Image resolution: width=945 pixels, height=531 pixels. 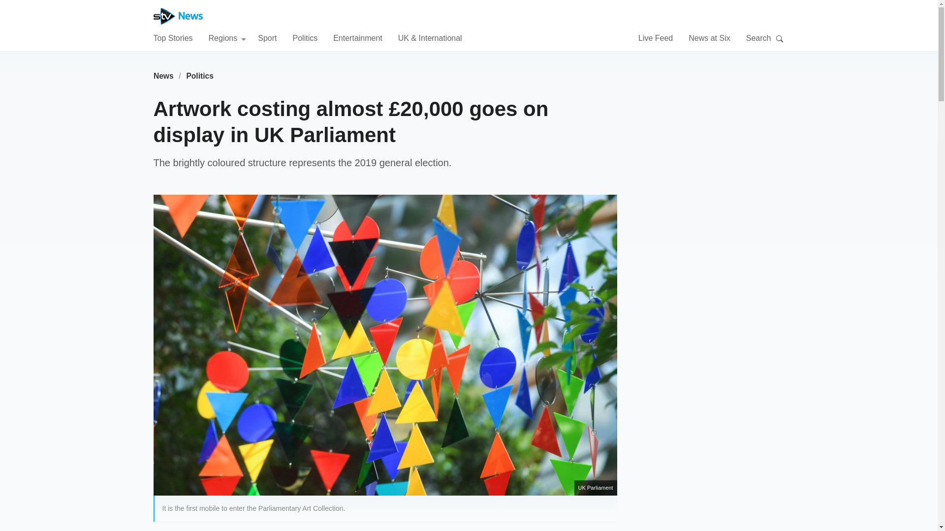 What do you see at coordinates (780, 38) in the screenshot?
I see `Search` at bounding box center [780, 38].